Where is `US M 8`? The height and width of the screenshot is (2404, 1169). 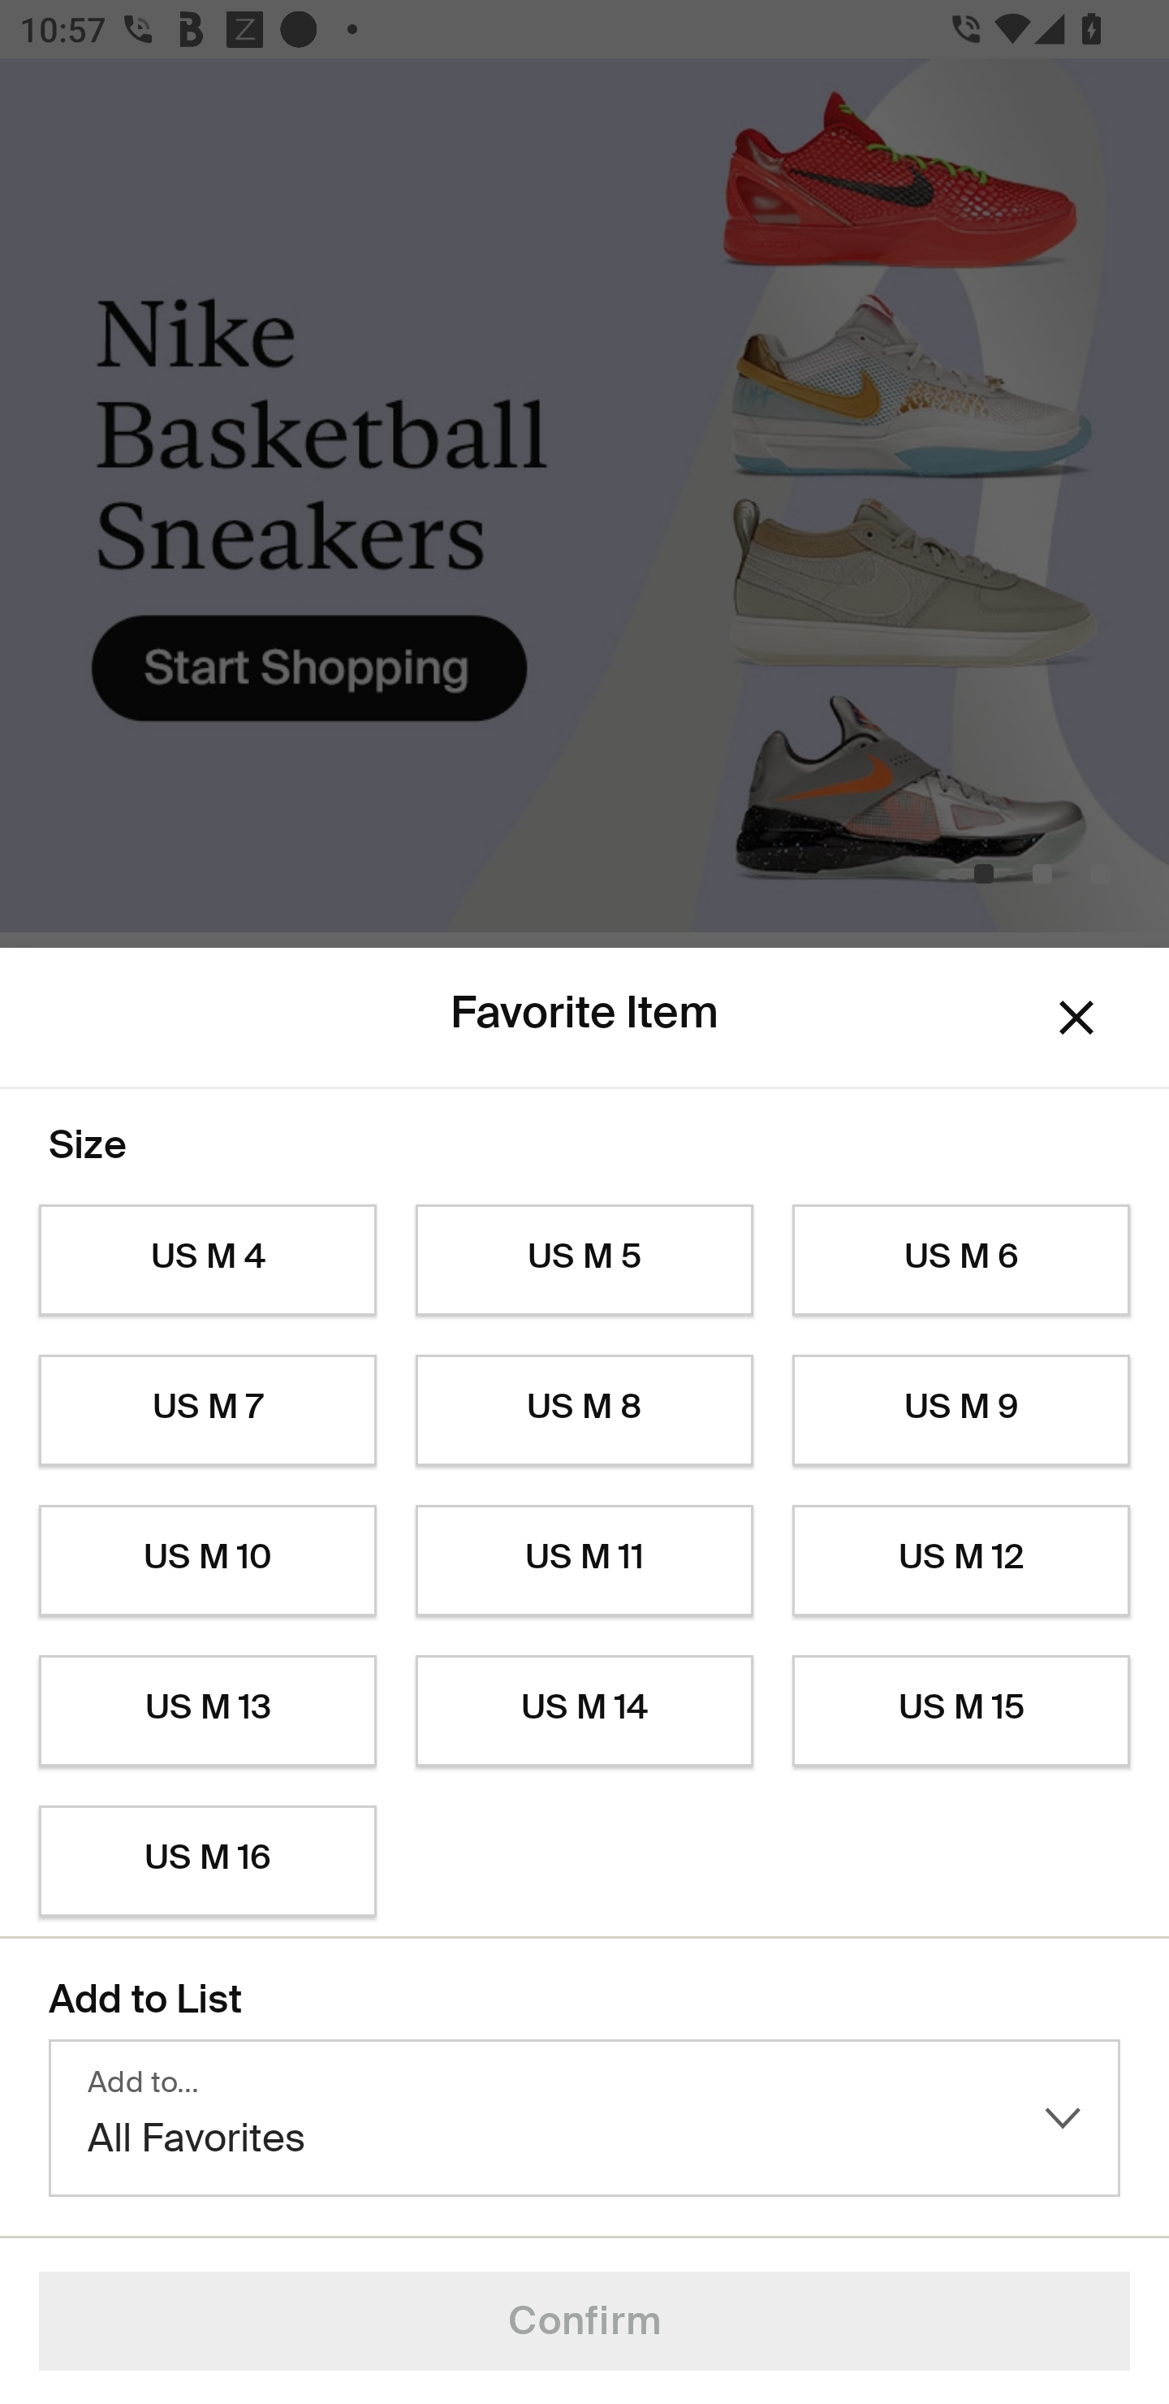
US M 8 is located at coordinates (584, 1410).